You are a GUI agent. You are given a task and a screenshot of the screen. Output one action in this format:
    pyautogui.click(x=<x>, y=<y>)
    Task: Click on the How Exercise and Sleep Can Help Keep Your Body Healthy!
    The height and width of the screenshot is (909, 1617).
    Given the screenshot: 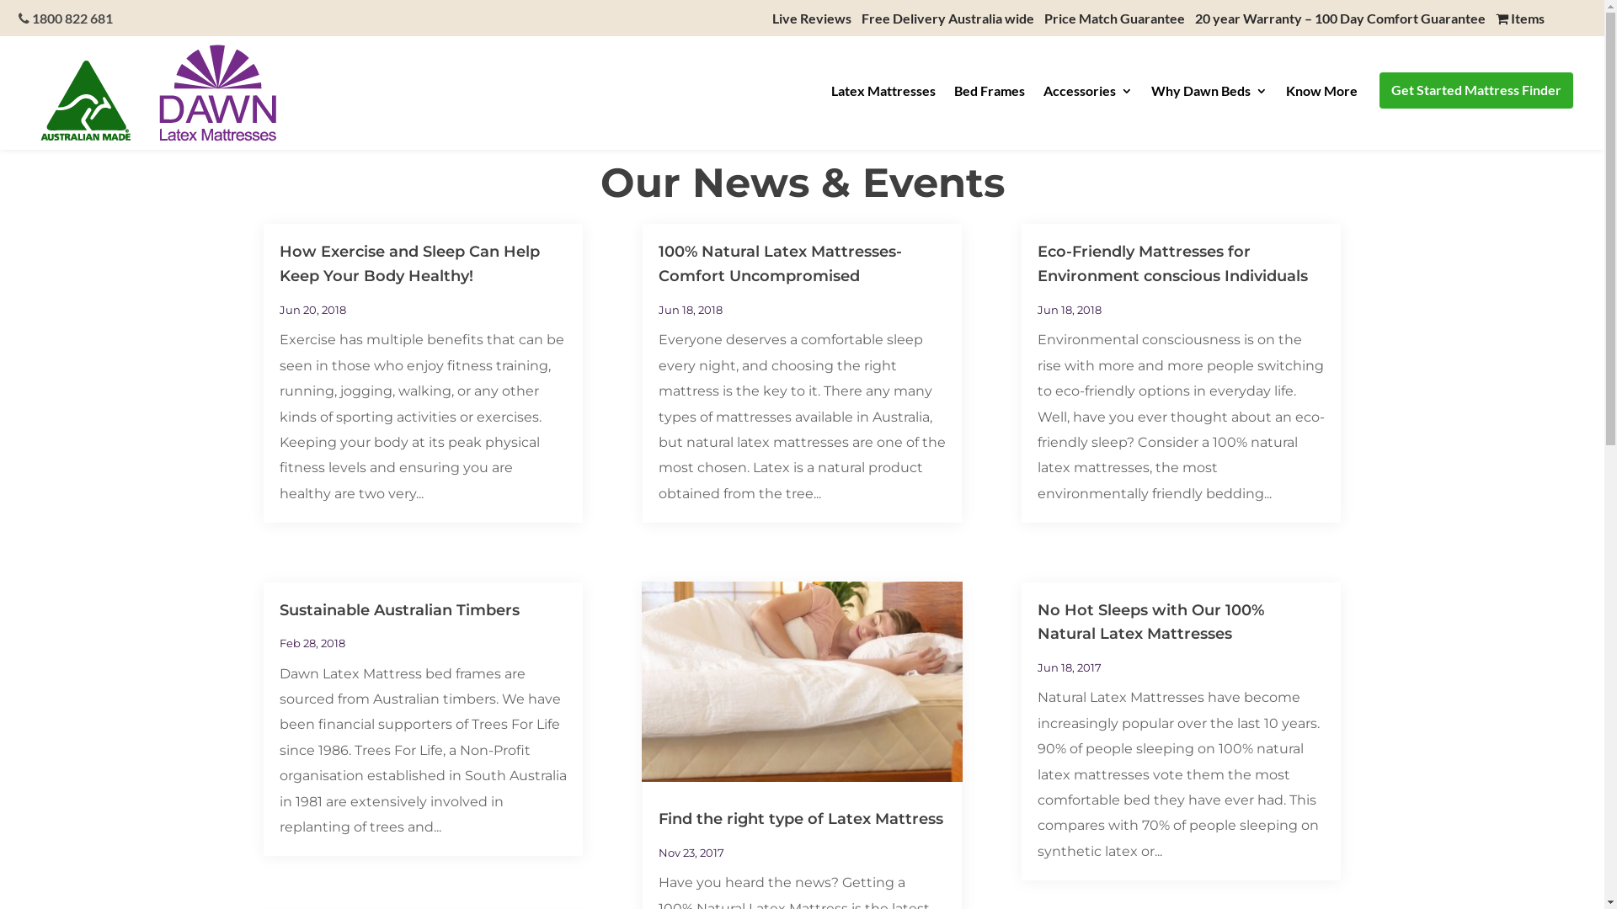 What is the action you would take?
    pyautogui.click(x=409, y=264)
    